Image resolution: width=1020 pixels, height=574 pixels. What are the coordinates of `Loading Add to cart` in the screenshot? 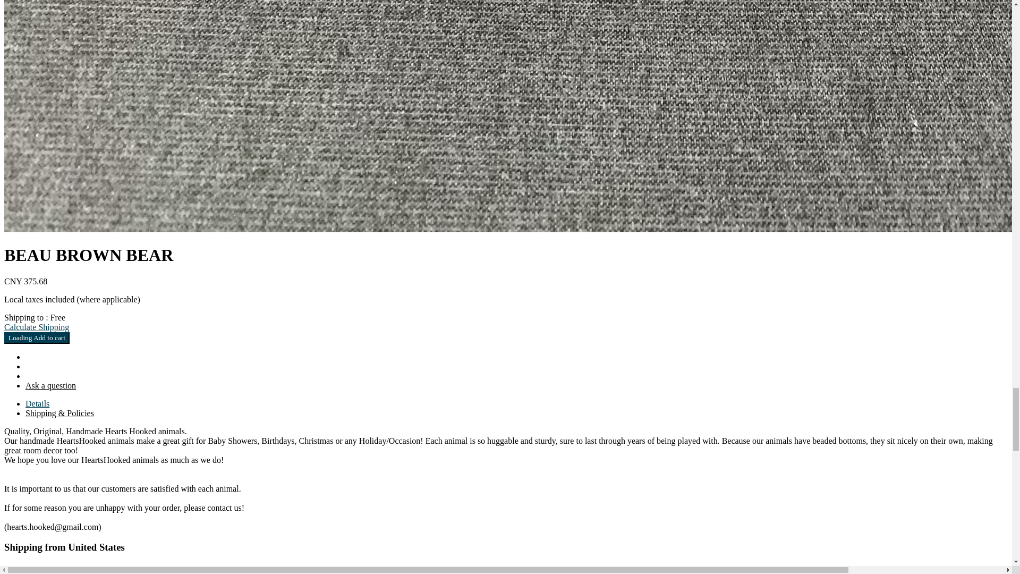 It's located at (36, 338).